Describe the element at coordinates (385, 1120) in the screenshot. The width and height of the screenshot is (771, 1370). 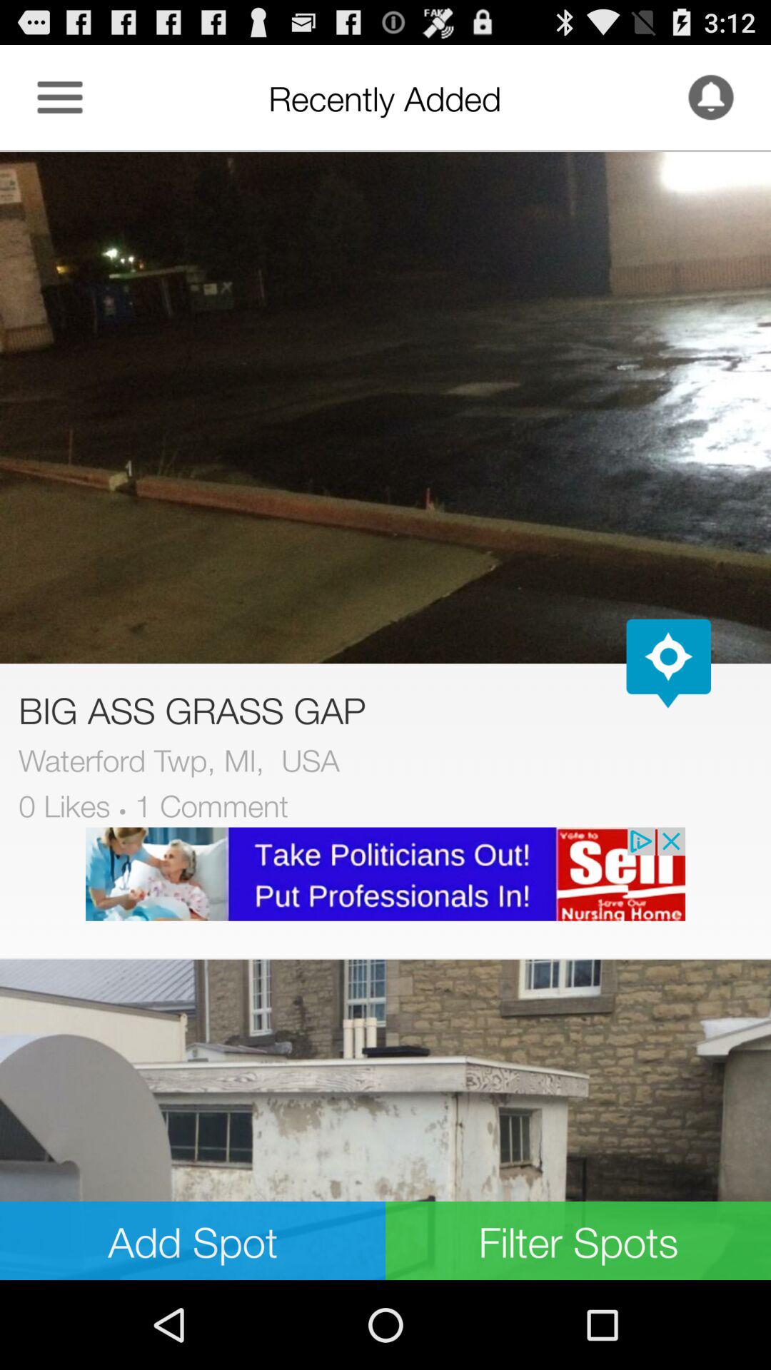
I see `select image` at that location.